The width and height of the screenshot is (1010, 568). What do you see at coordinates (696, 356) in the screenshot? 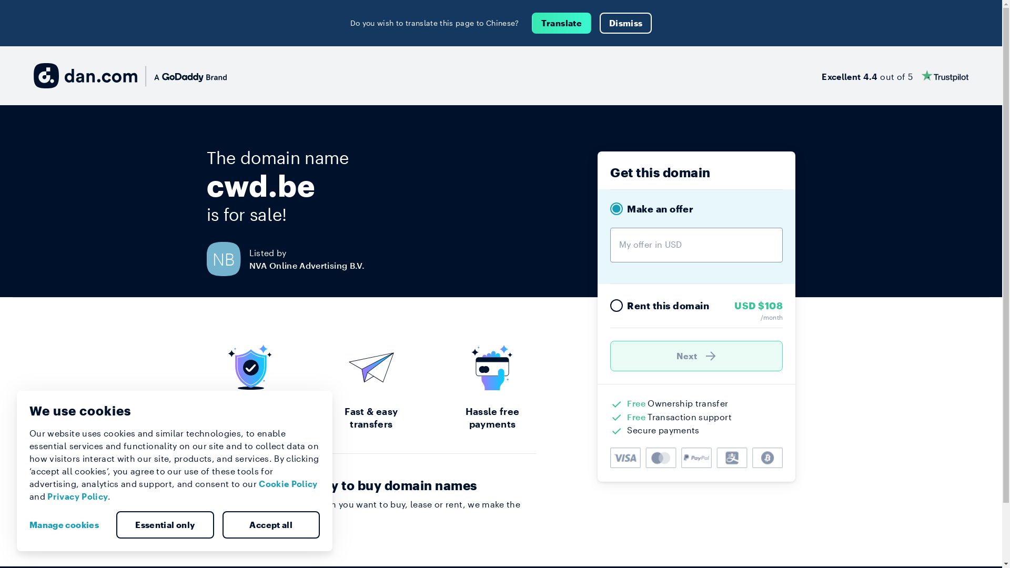
I see `Next
)` at bounding box center [696, 356].